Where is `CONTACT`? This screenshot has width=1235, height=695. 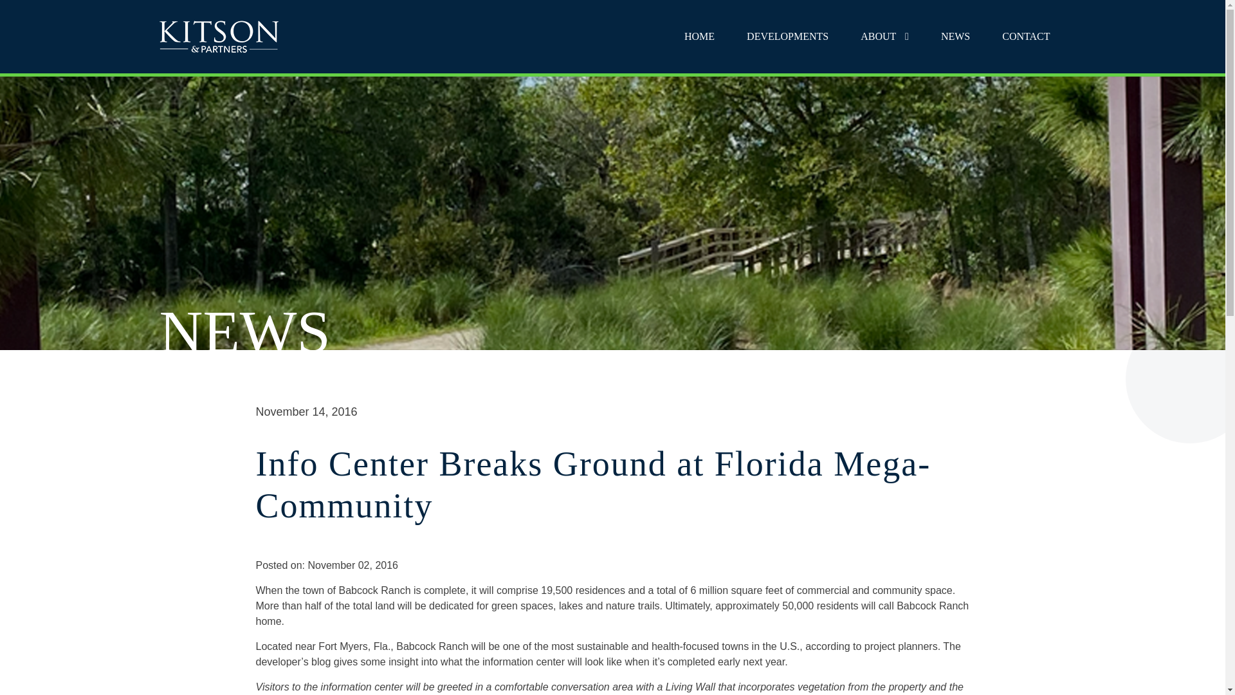
CONTACT is located at coordinates (1025, 37).